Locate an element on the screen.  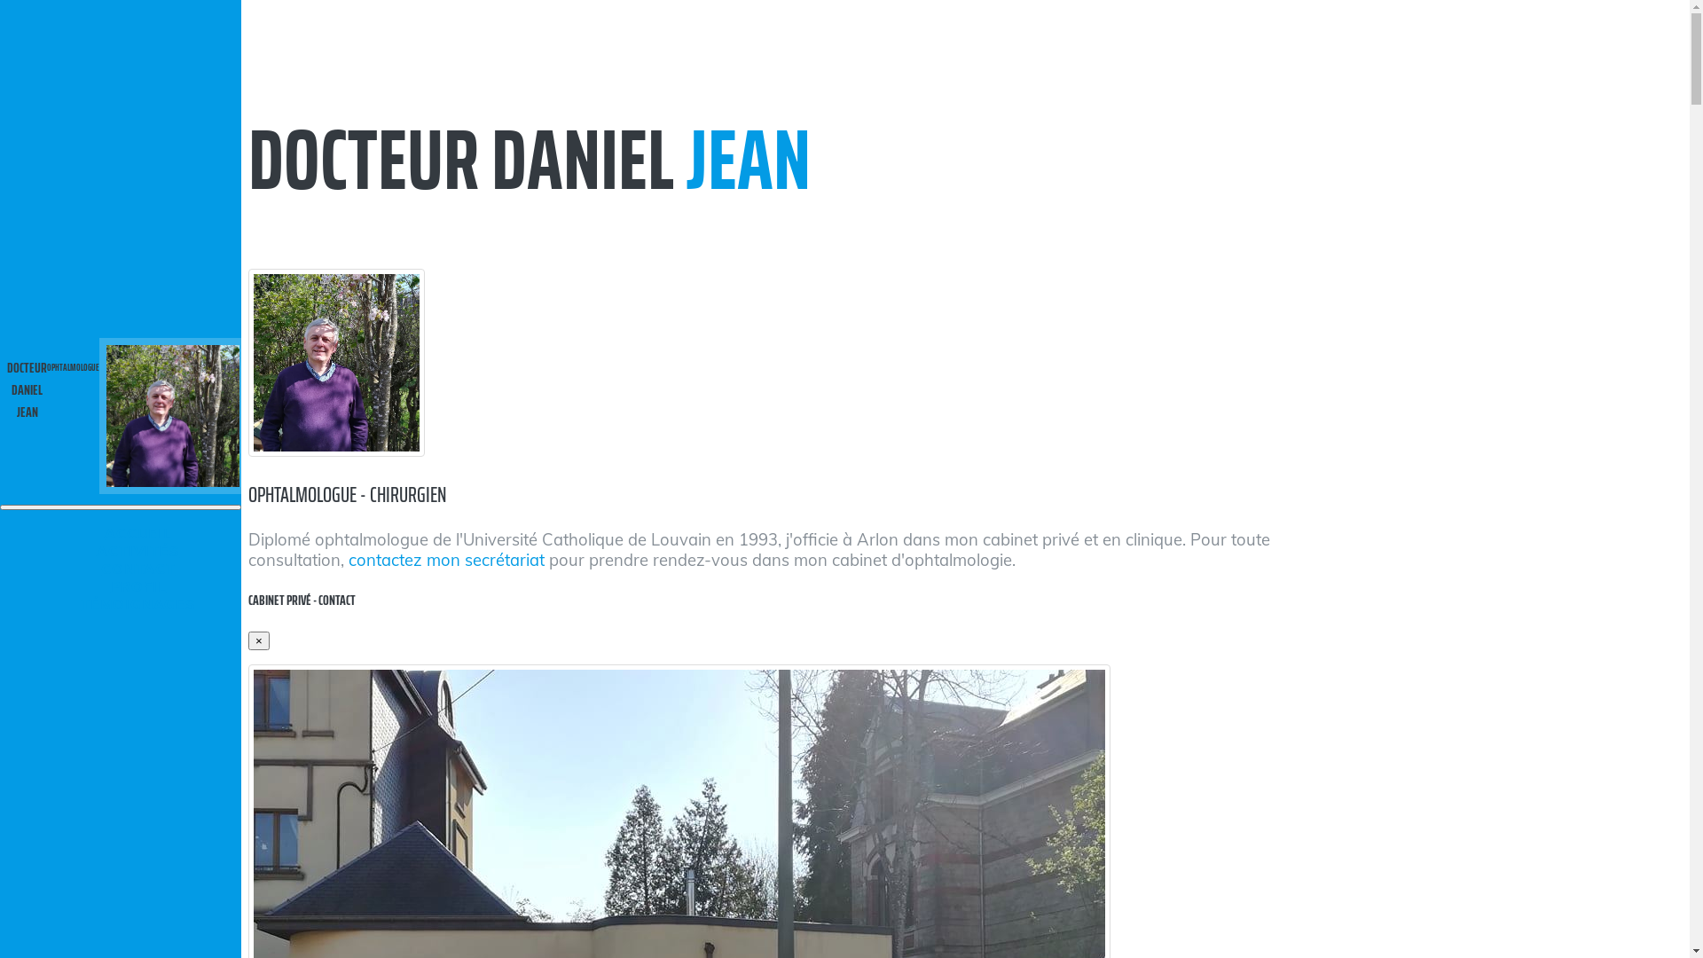
CONTACT is located at coordinates (138, 569).